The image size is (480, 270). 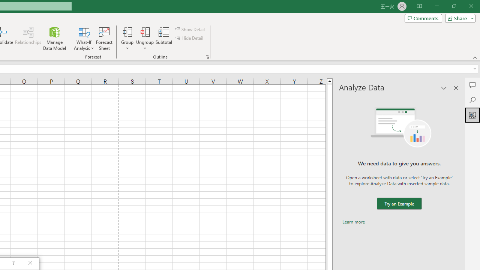 I want to click on Comments, so click(x=423, y=18).